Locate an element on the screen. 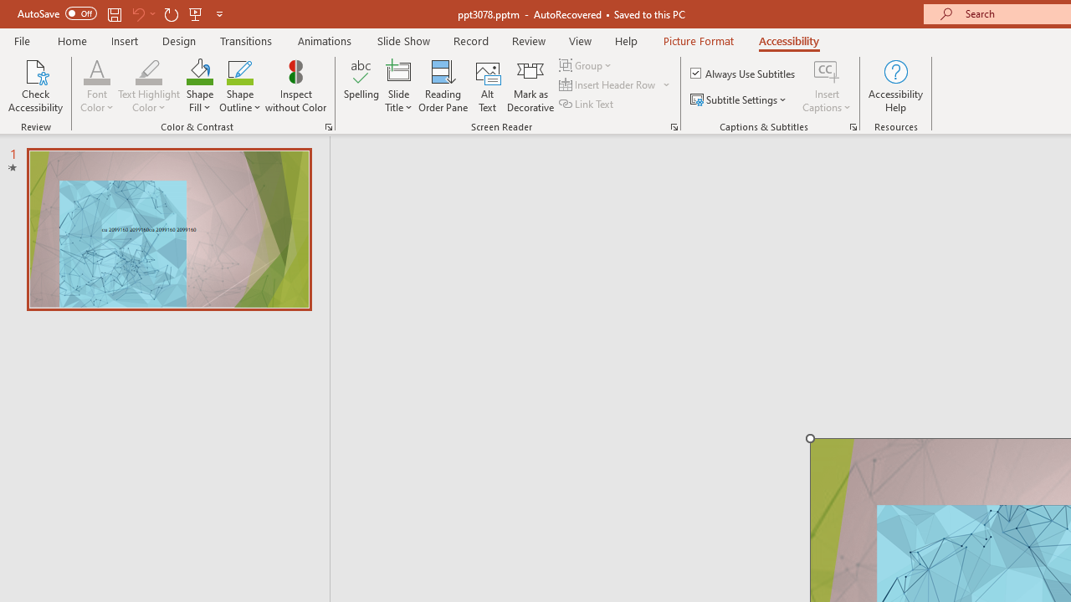 The width and height of the screenshot is (1071, 602). Screen Reader is located at coordinates (674, 127).